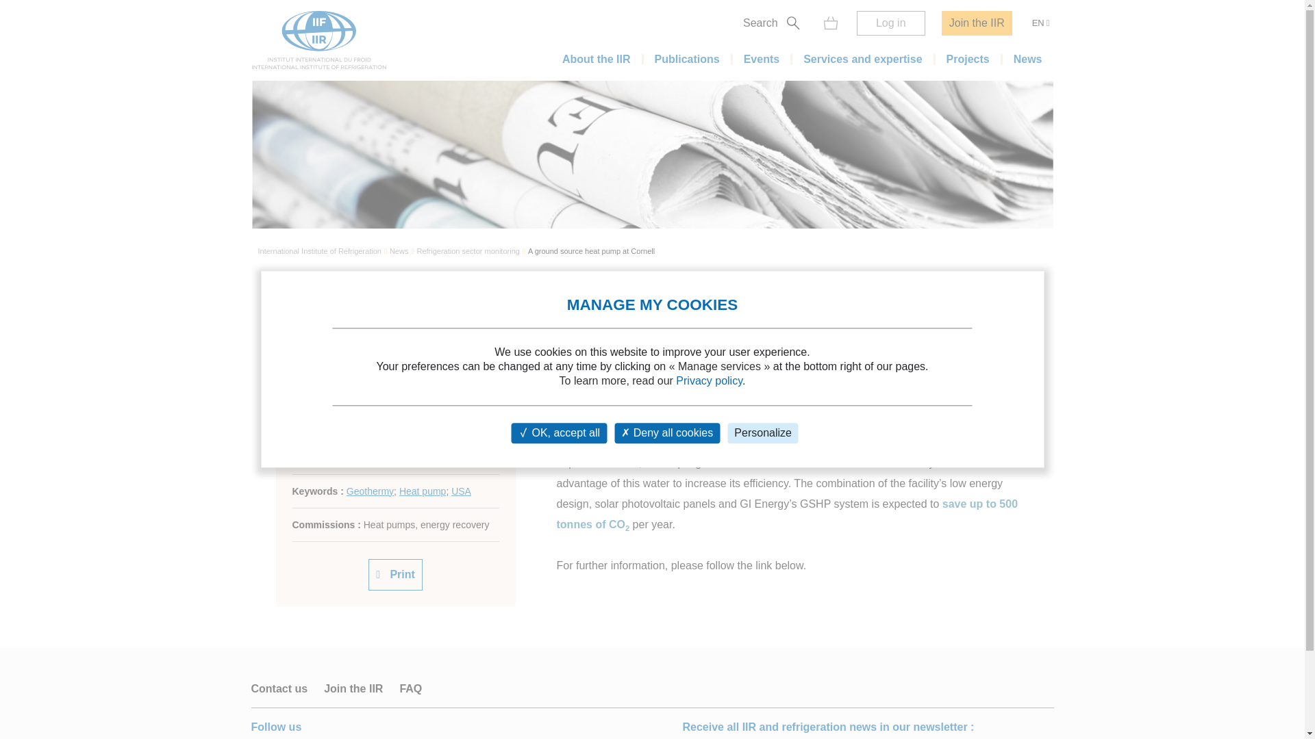  Describe the element at coordinates (985, 40) in the screenshot. I see `Search` at that location.